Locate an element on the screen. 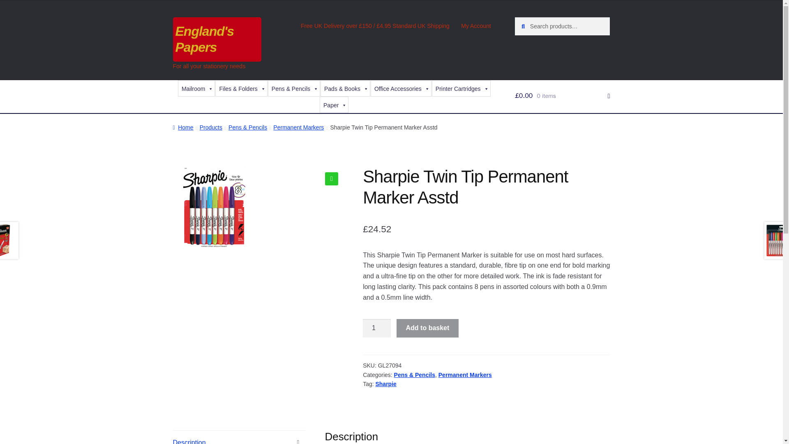 The width and height of the screenshot is (789, 444). 1 is located at coordinates (376, 328).